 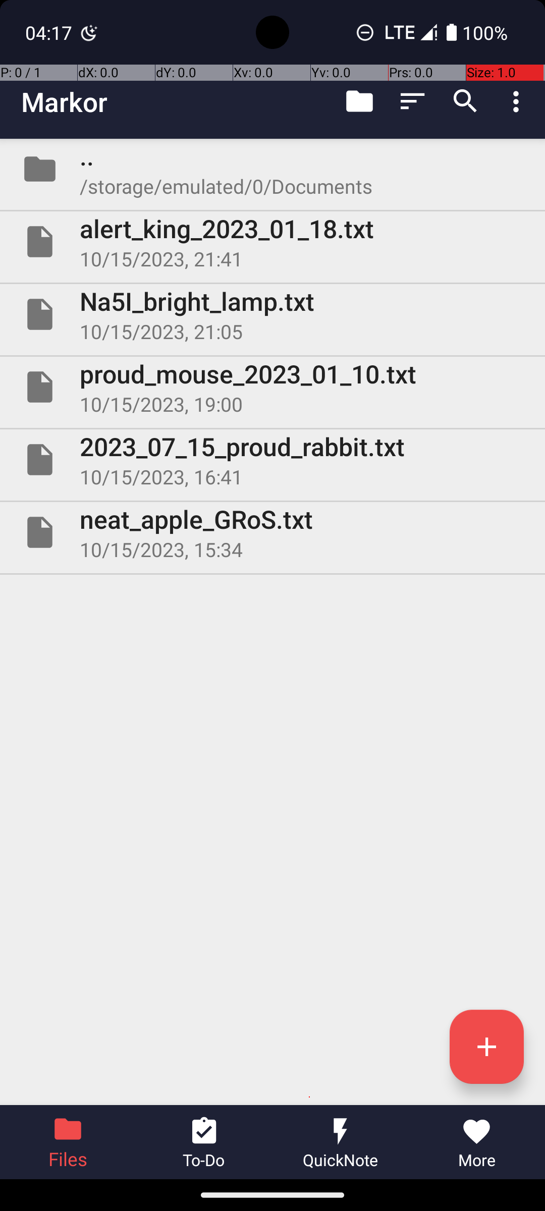 What do you see at coordinates (272, 459) in the screenshot?
I see `File 2023_07_15_proud_rabbit.txt ` at bounding box center [272, 459].